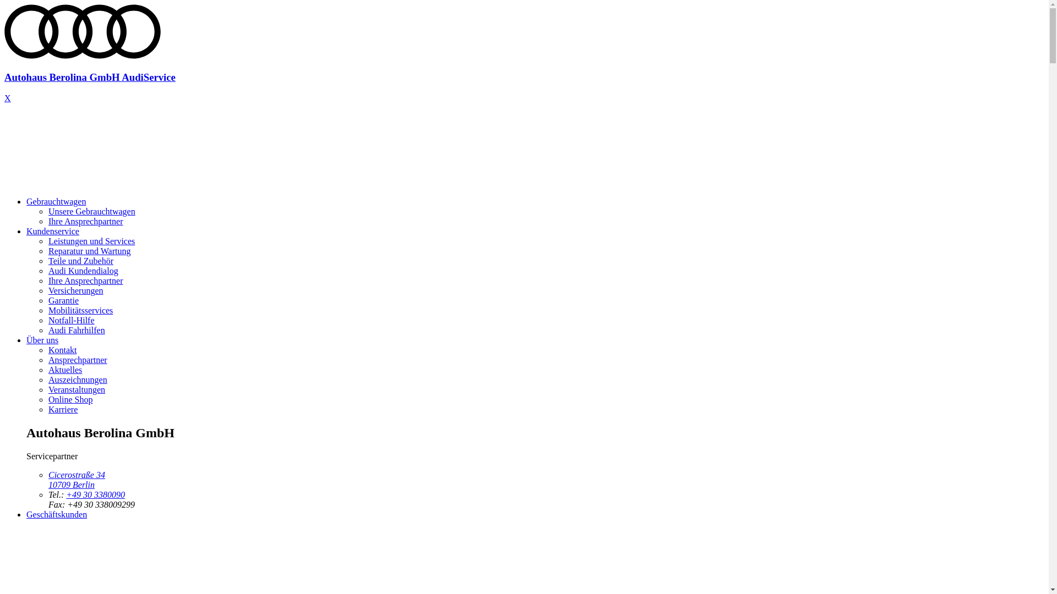  I want to click on Unsere Gebrauchtwagen, so click(91, 211).